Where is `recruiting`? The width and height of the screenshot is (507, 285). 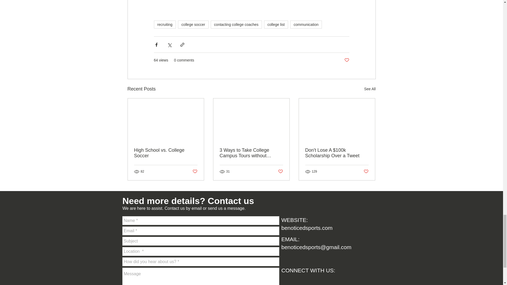 recruiting is located at coordinates (165, 24).